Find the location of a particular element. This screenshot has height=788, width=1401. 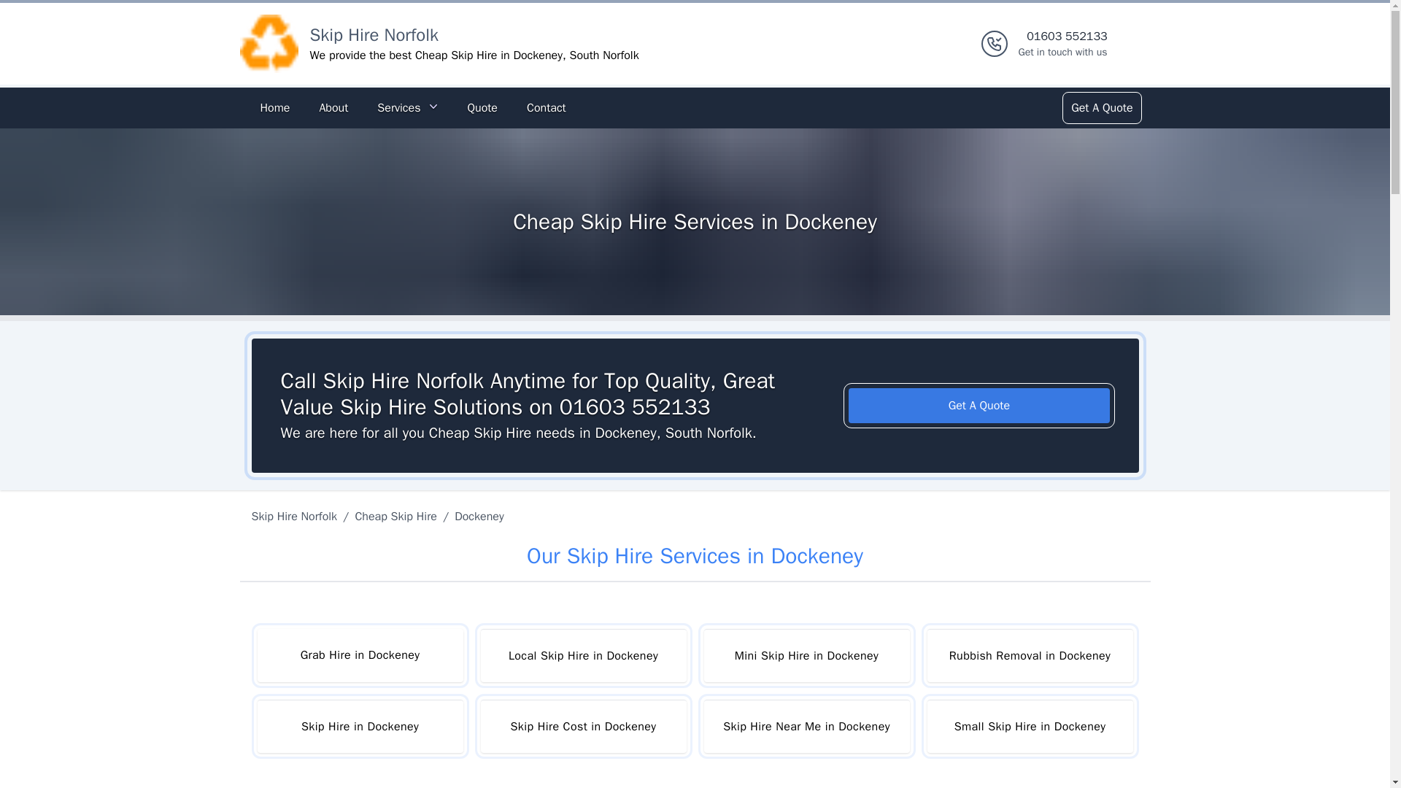

Rubbish Removal in Dockeney is located at coordinates (583, 655).